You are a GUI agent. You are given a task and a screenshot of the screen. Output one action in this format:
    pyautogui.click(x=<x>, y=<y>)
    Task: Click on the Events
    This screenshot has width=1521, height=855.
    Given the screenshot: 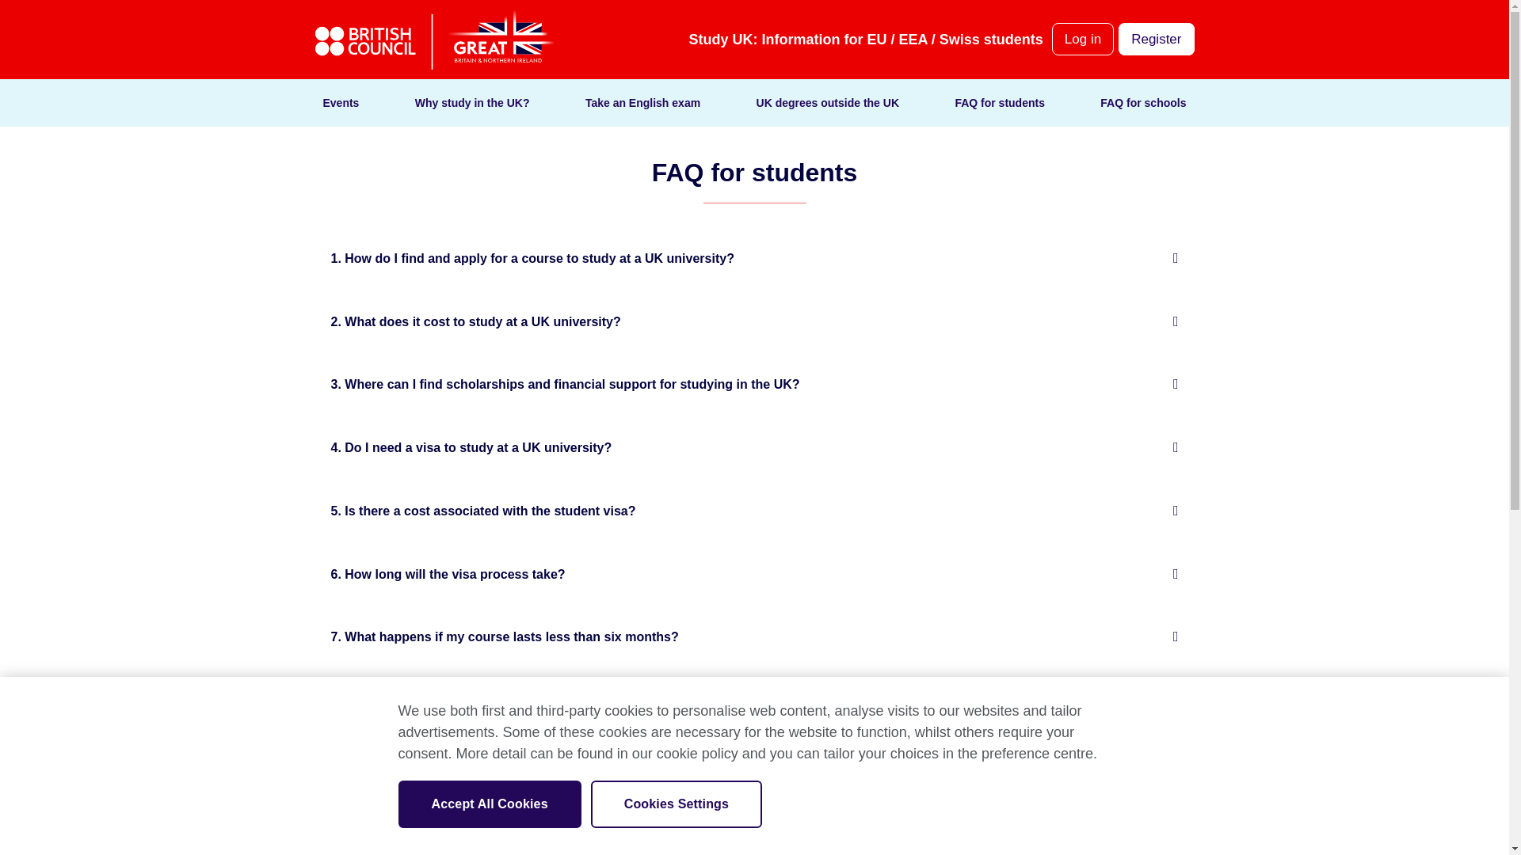 What is the action you would take?
    pyautogui.click(x=341, y=103)
    